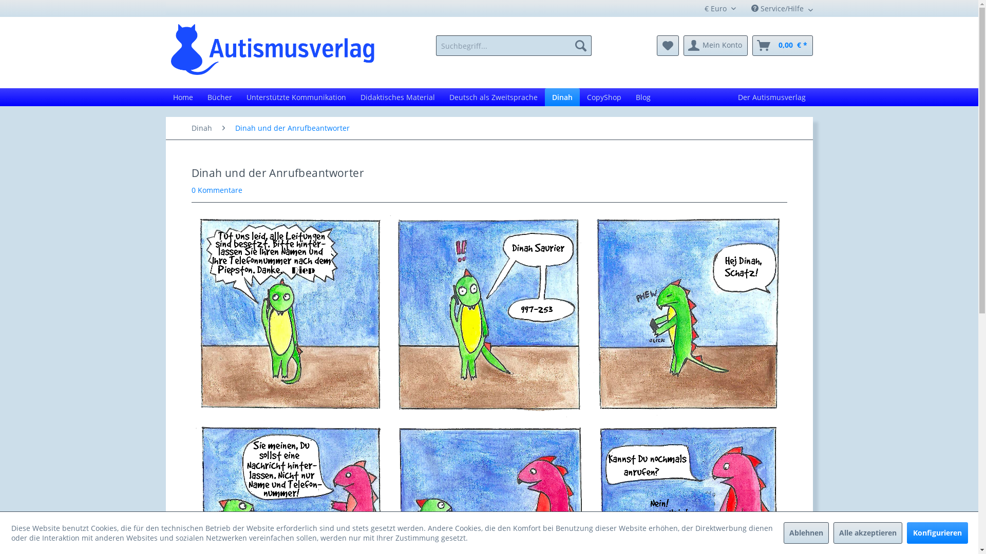 Image resolution: width=986 pixels, height=554 pixels. I want to click on Home, so click(183, 97).